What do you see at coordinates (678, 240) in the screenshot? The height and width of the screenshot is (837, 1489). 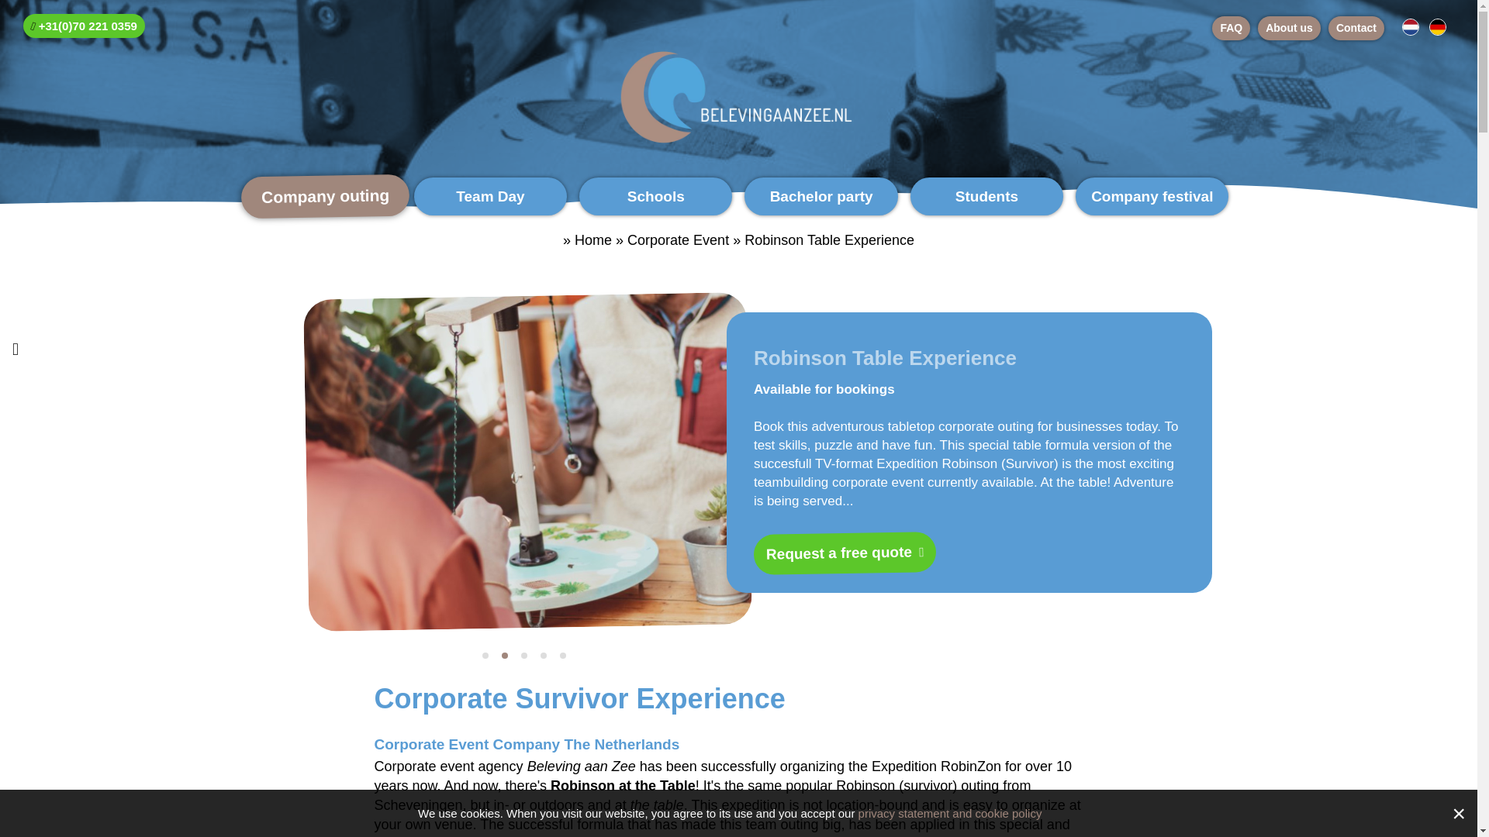 I see `Corporate Event` at bounding box center [678, 240].